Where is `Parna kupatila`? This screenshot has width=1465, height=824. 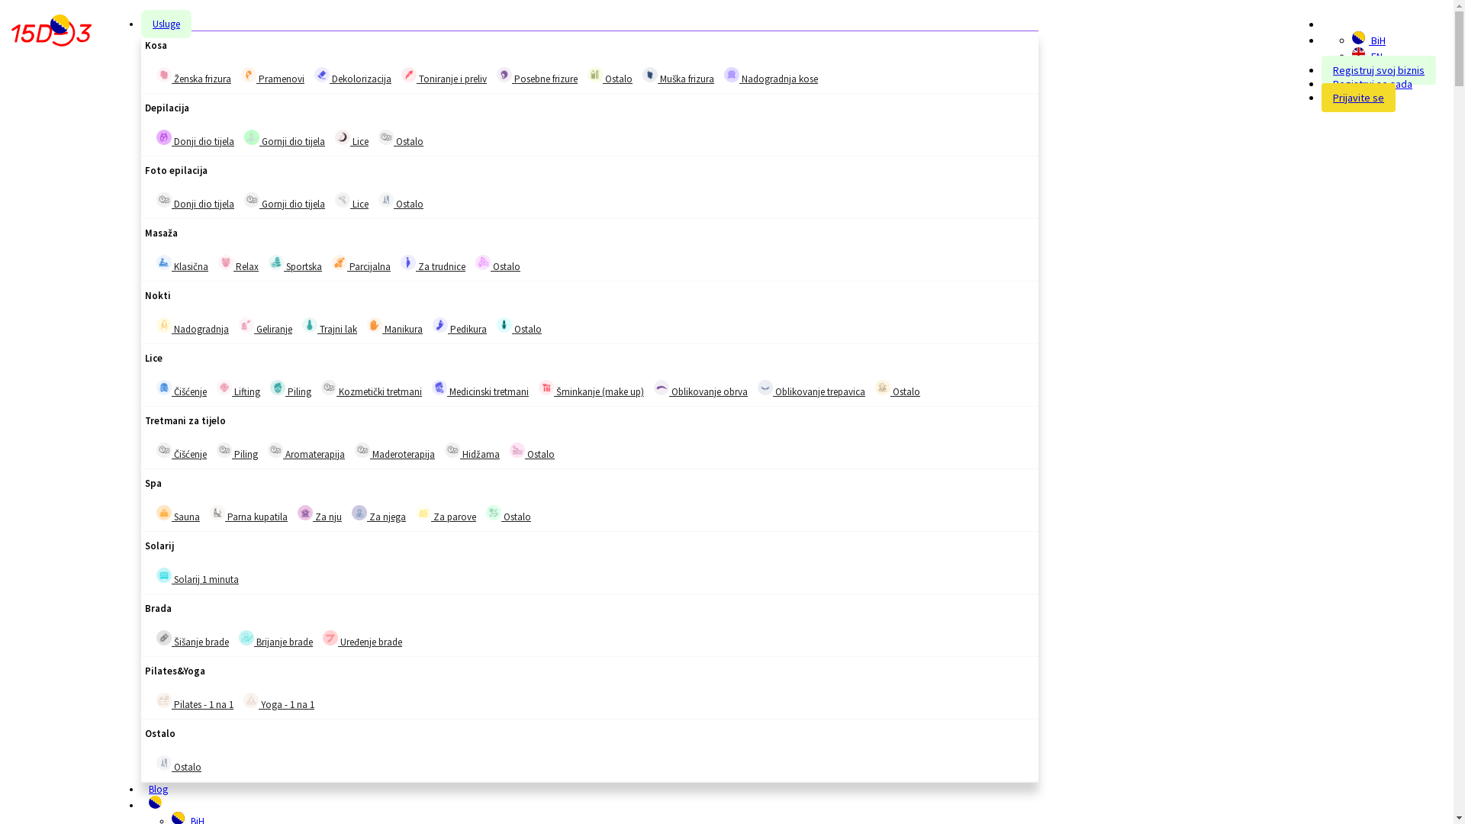 Parna kupatila is located at coordinates (217, 513).